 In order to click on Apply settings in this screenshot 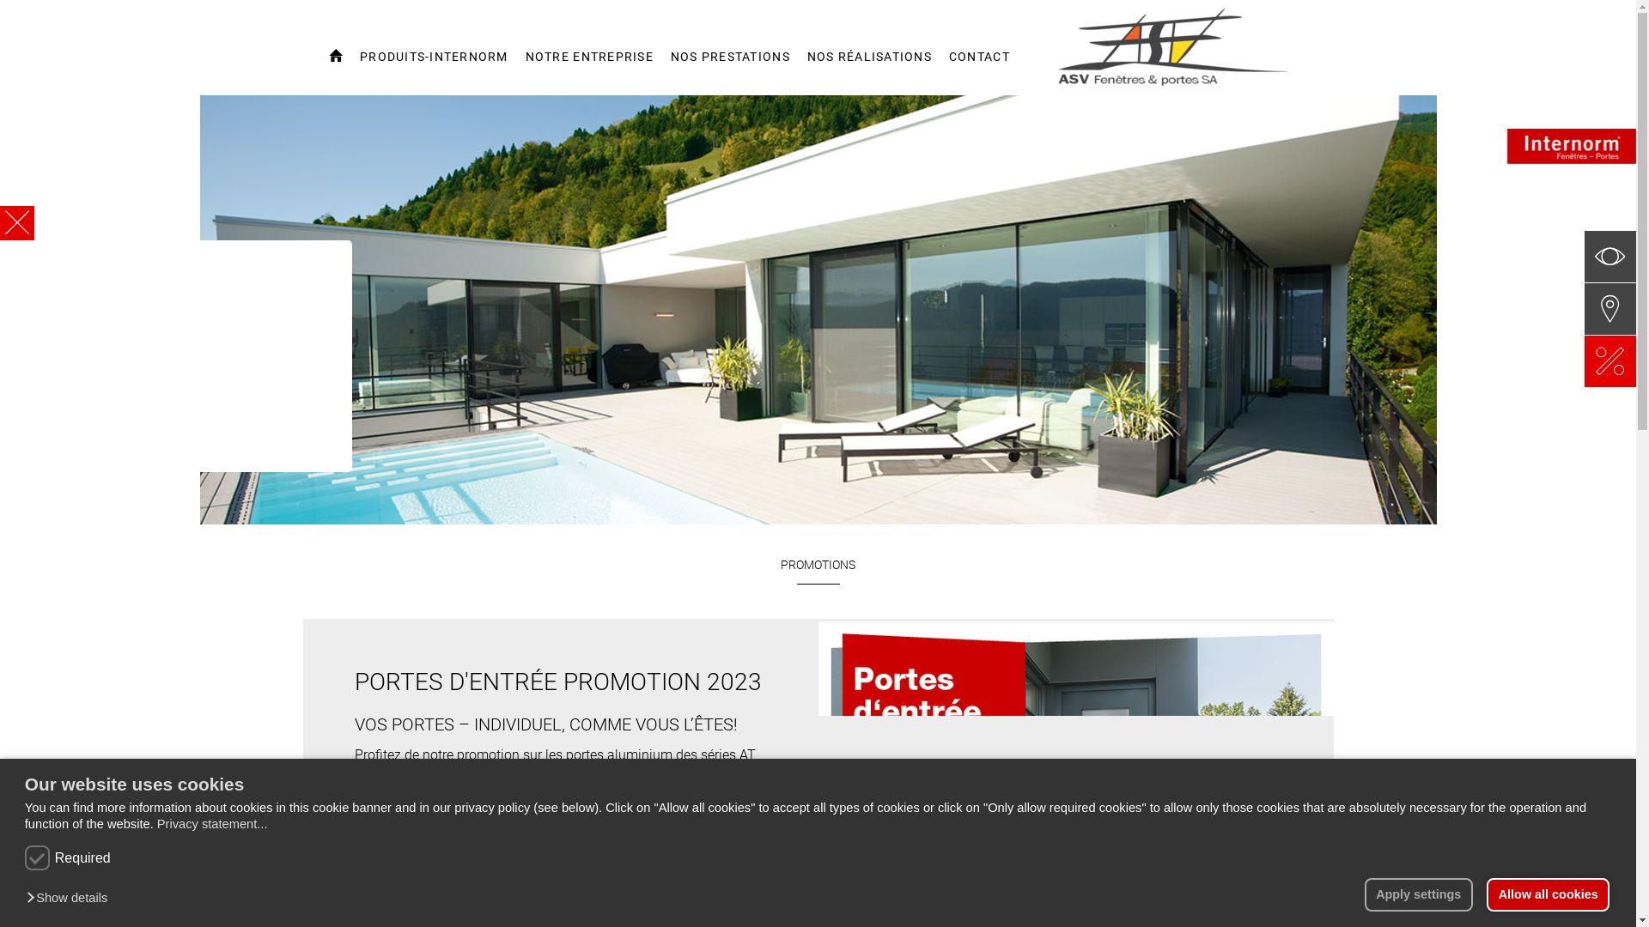, I will do `click(1419, 894)`.